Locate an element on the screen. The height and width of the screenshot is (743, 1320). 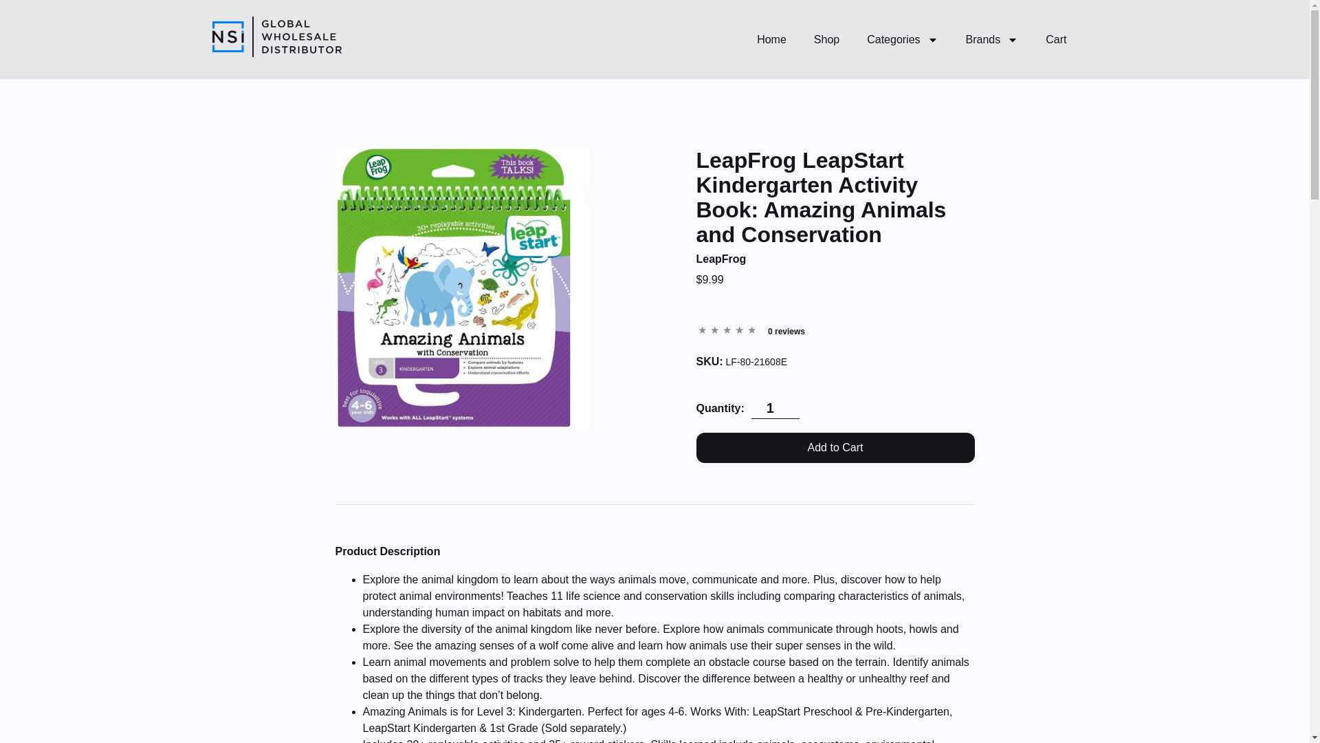
Home is located at coordinates (771, 40).